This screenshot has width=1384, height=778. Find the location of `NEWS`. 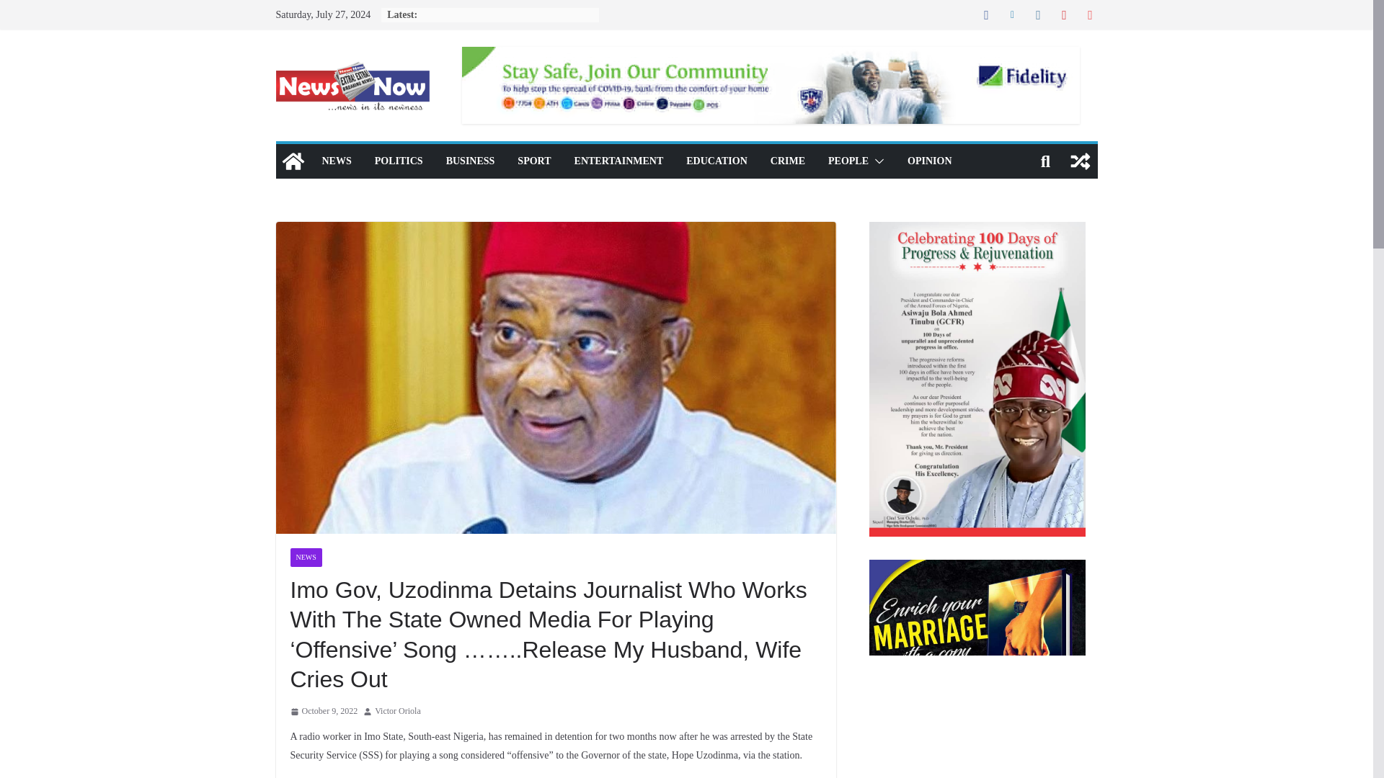

NEWS is located at coordinates (305, 557).